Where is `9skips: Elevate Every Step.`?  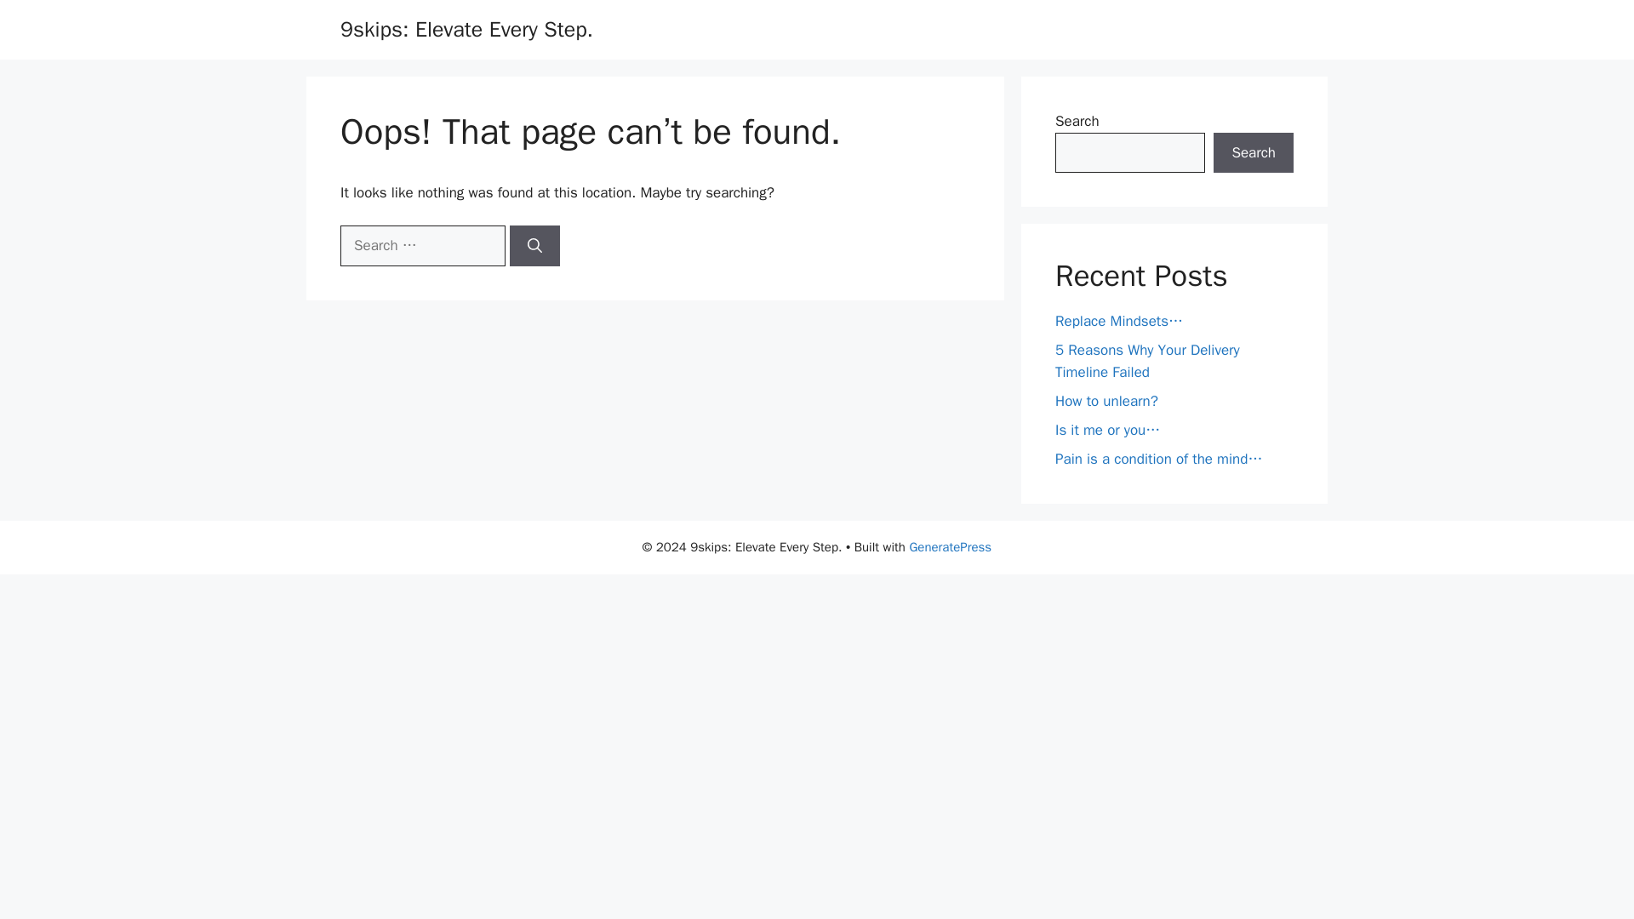 9skips: Elevate Every Step. is located at coordinates (466, 29).